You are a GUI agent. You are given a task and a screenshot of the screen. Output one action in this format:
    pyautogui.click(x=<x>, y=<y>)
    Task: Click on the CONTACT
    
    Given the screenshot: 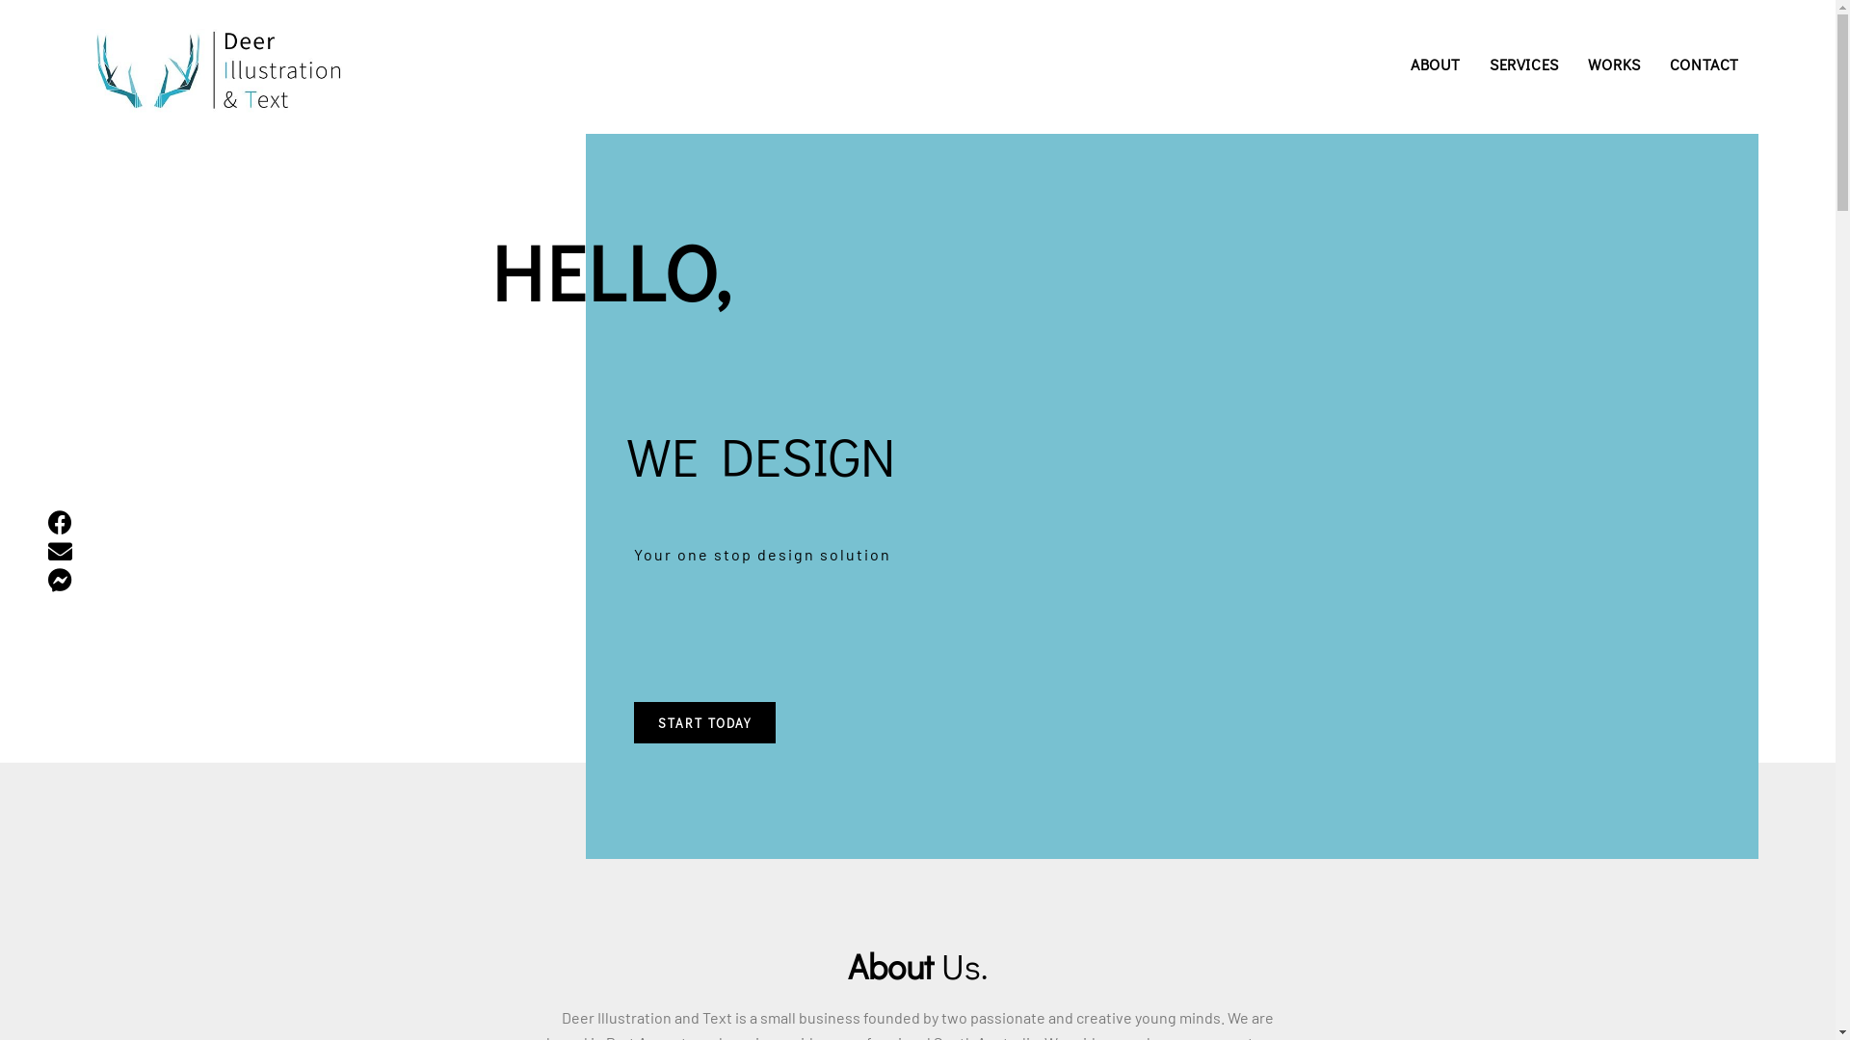 What is the action you would take?
    pyautogui.click(x=1705, y=65)
    